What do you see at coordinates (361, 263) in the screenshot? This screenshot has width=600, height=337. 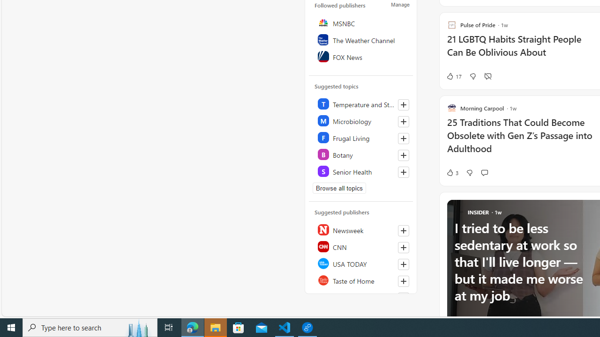 I see `USA TODAY` at bounding box center [361, 263].